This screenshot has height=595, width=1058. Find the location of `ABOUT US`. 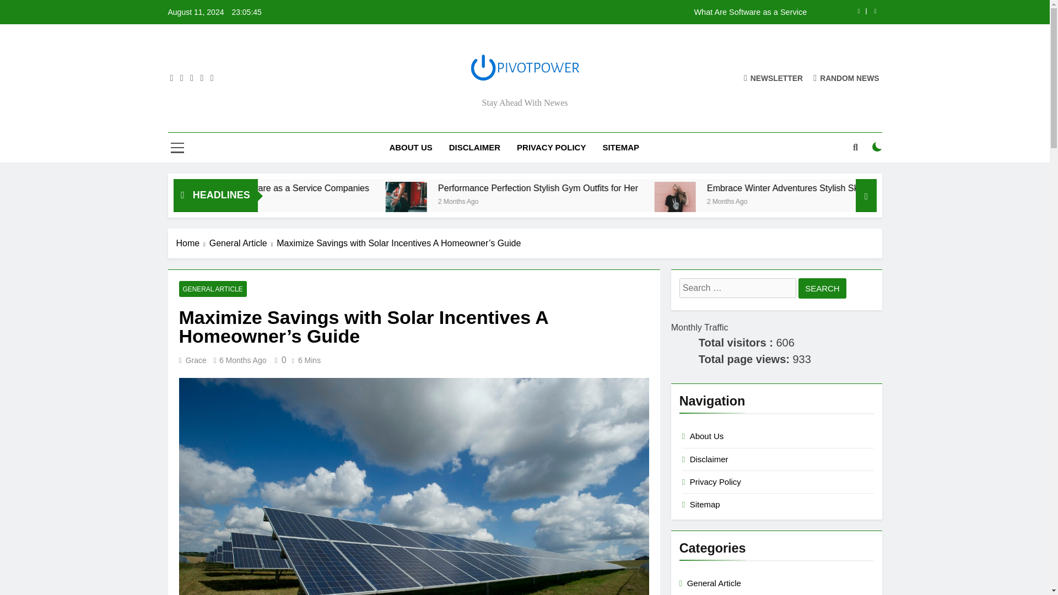

ABOUT US is located at coordinates (410, 147).